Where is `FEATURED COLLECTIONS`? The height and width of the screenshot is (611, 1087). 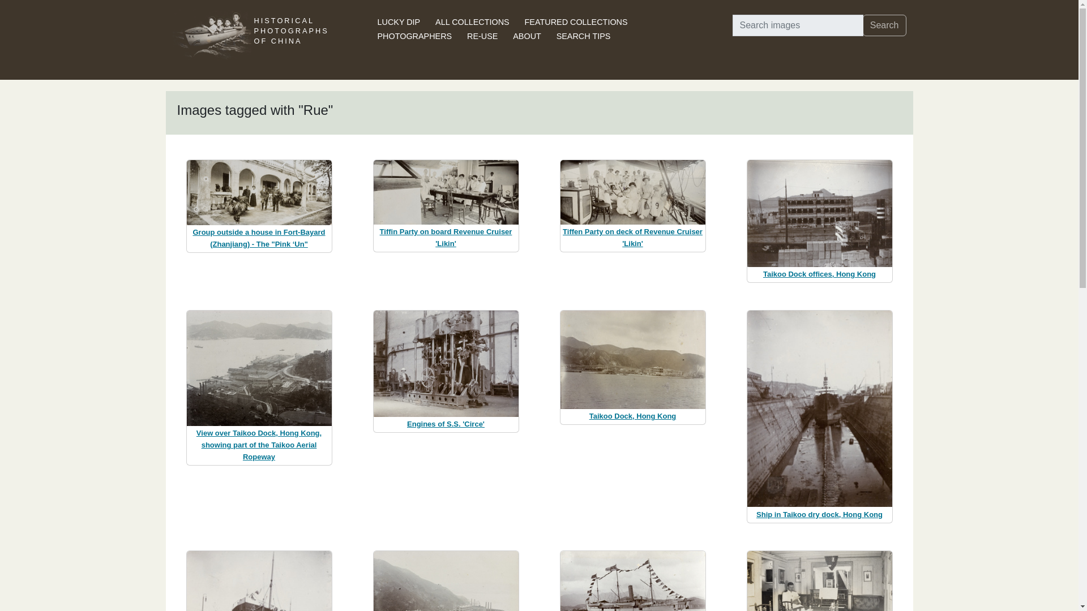 FEATURED COLLECTIONS is located at coordinates (576, 22).